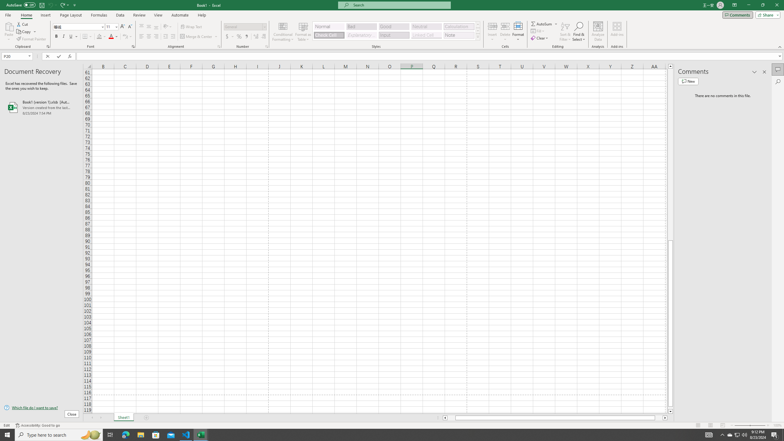 The width and height of the screenshot is (784, 441). What do you see at coordinates (130, 27) in the screenshot?
I see `Decrease Font Size` at bounding box center [130, 27].